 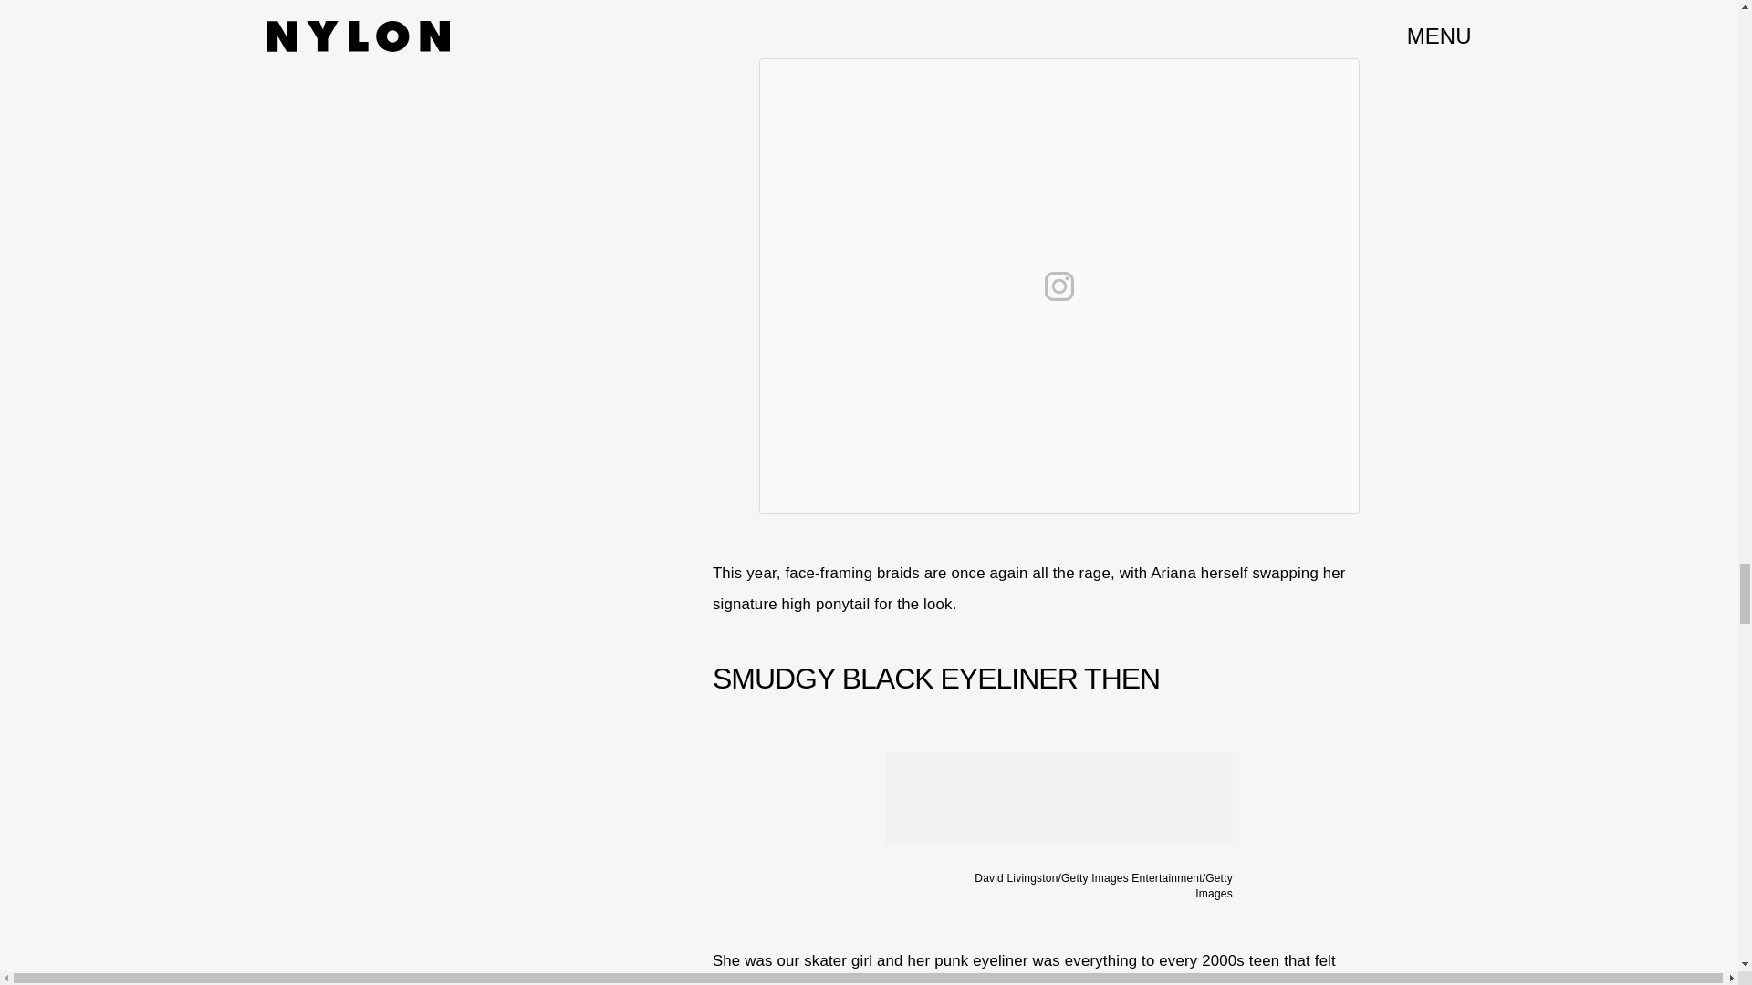 What do you see at coordinates (1058, 286) in the screenshot?
I see `View on Instagram` at bounding box center [1058, 286].